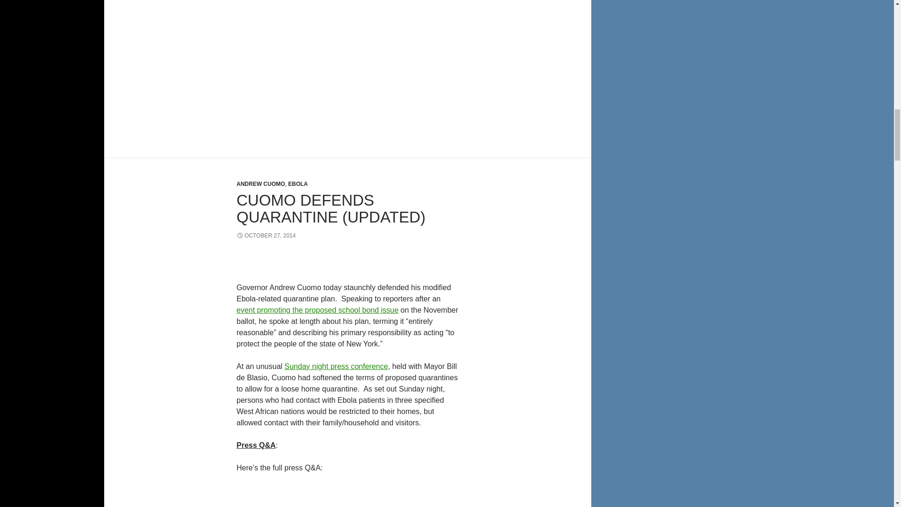  I want to click on Cuomo Oakdale 10-28-14 Ebola, so click(347, 60).